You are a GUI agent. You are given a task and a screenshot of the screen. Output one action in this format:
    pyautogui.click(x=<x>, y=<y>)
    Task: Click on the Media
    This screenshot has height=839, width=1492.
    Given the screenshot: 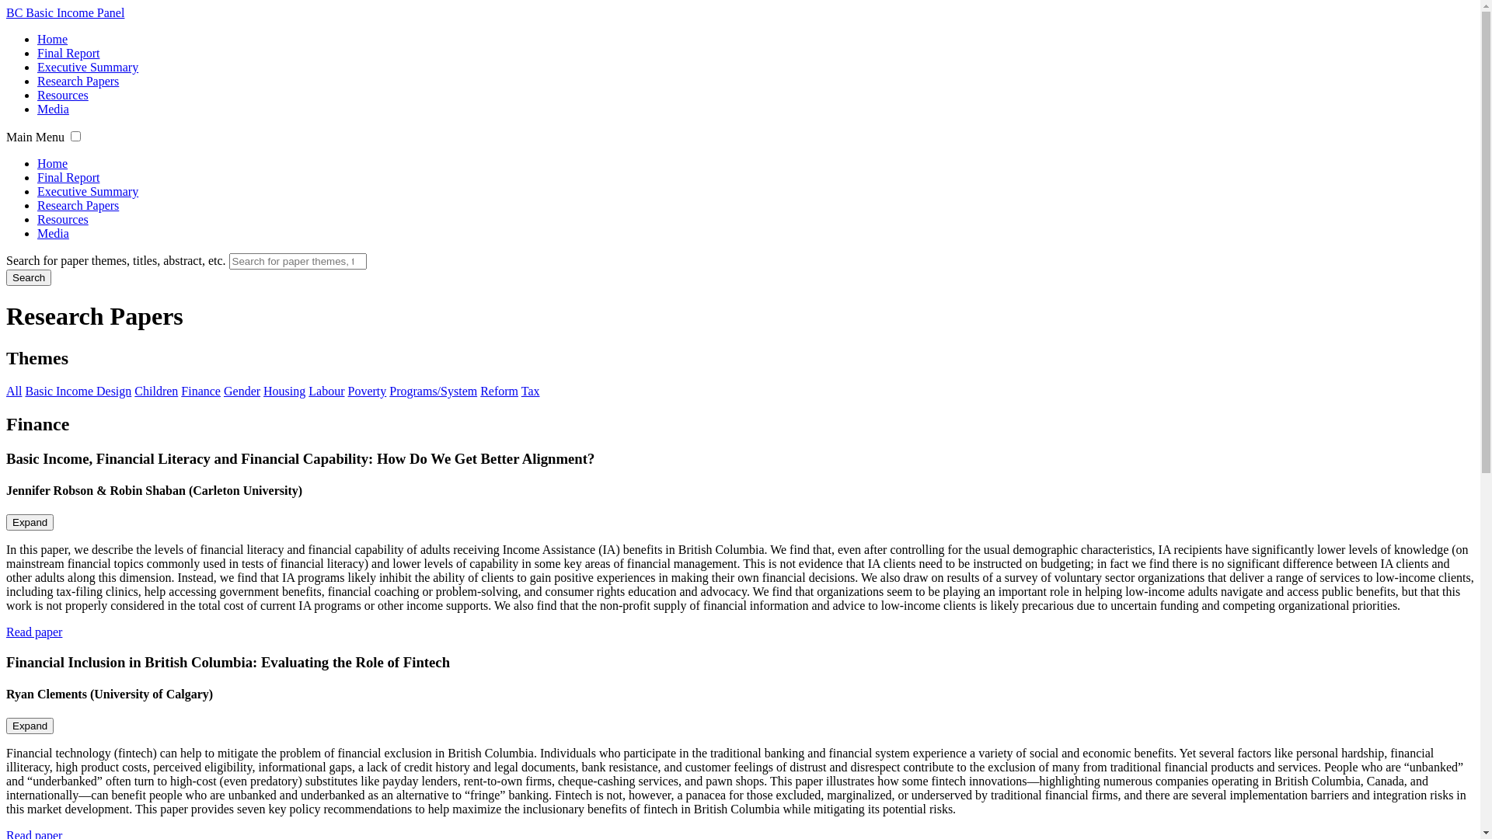 What is the action you would take?
    pyautogui.click(x=53, y=233)
    